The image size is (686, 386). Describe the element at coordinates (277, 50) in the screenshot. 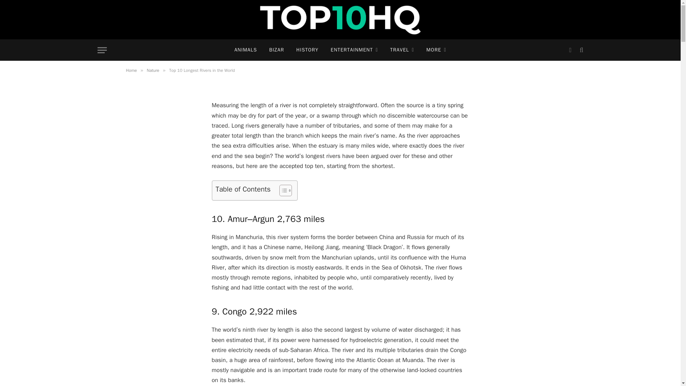

I see `BIZAR` at that location.